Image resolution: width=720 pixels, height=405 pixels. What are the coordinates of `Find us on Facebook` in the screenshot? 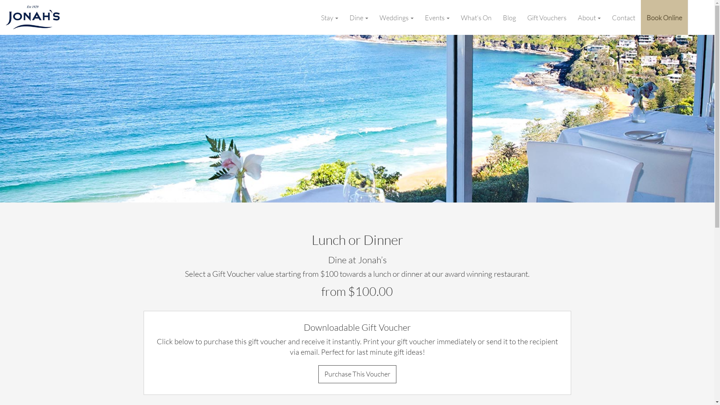 It's located at (705, 17).